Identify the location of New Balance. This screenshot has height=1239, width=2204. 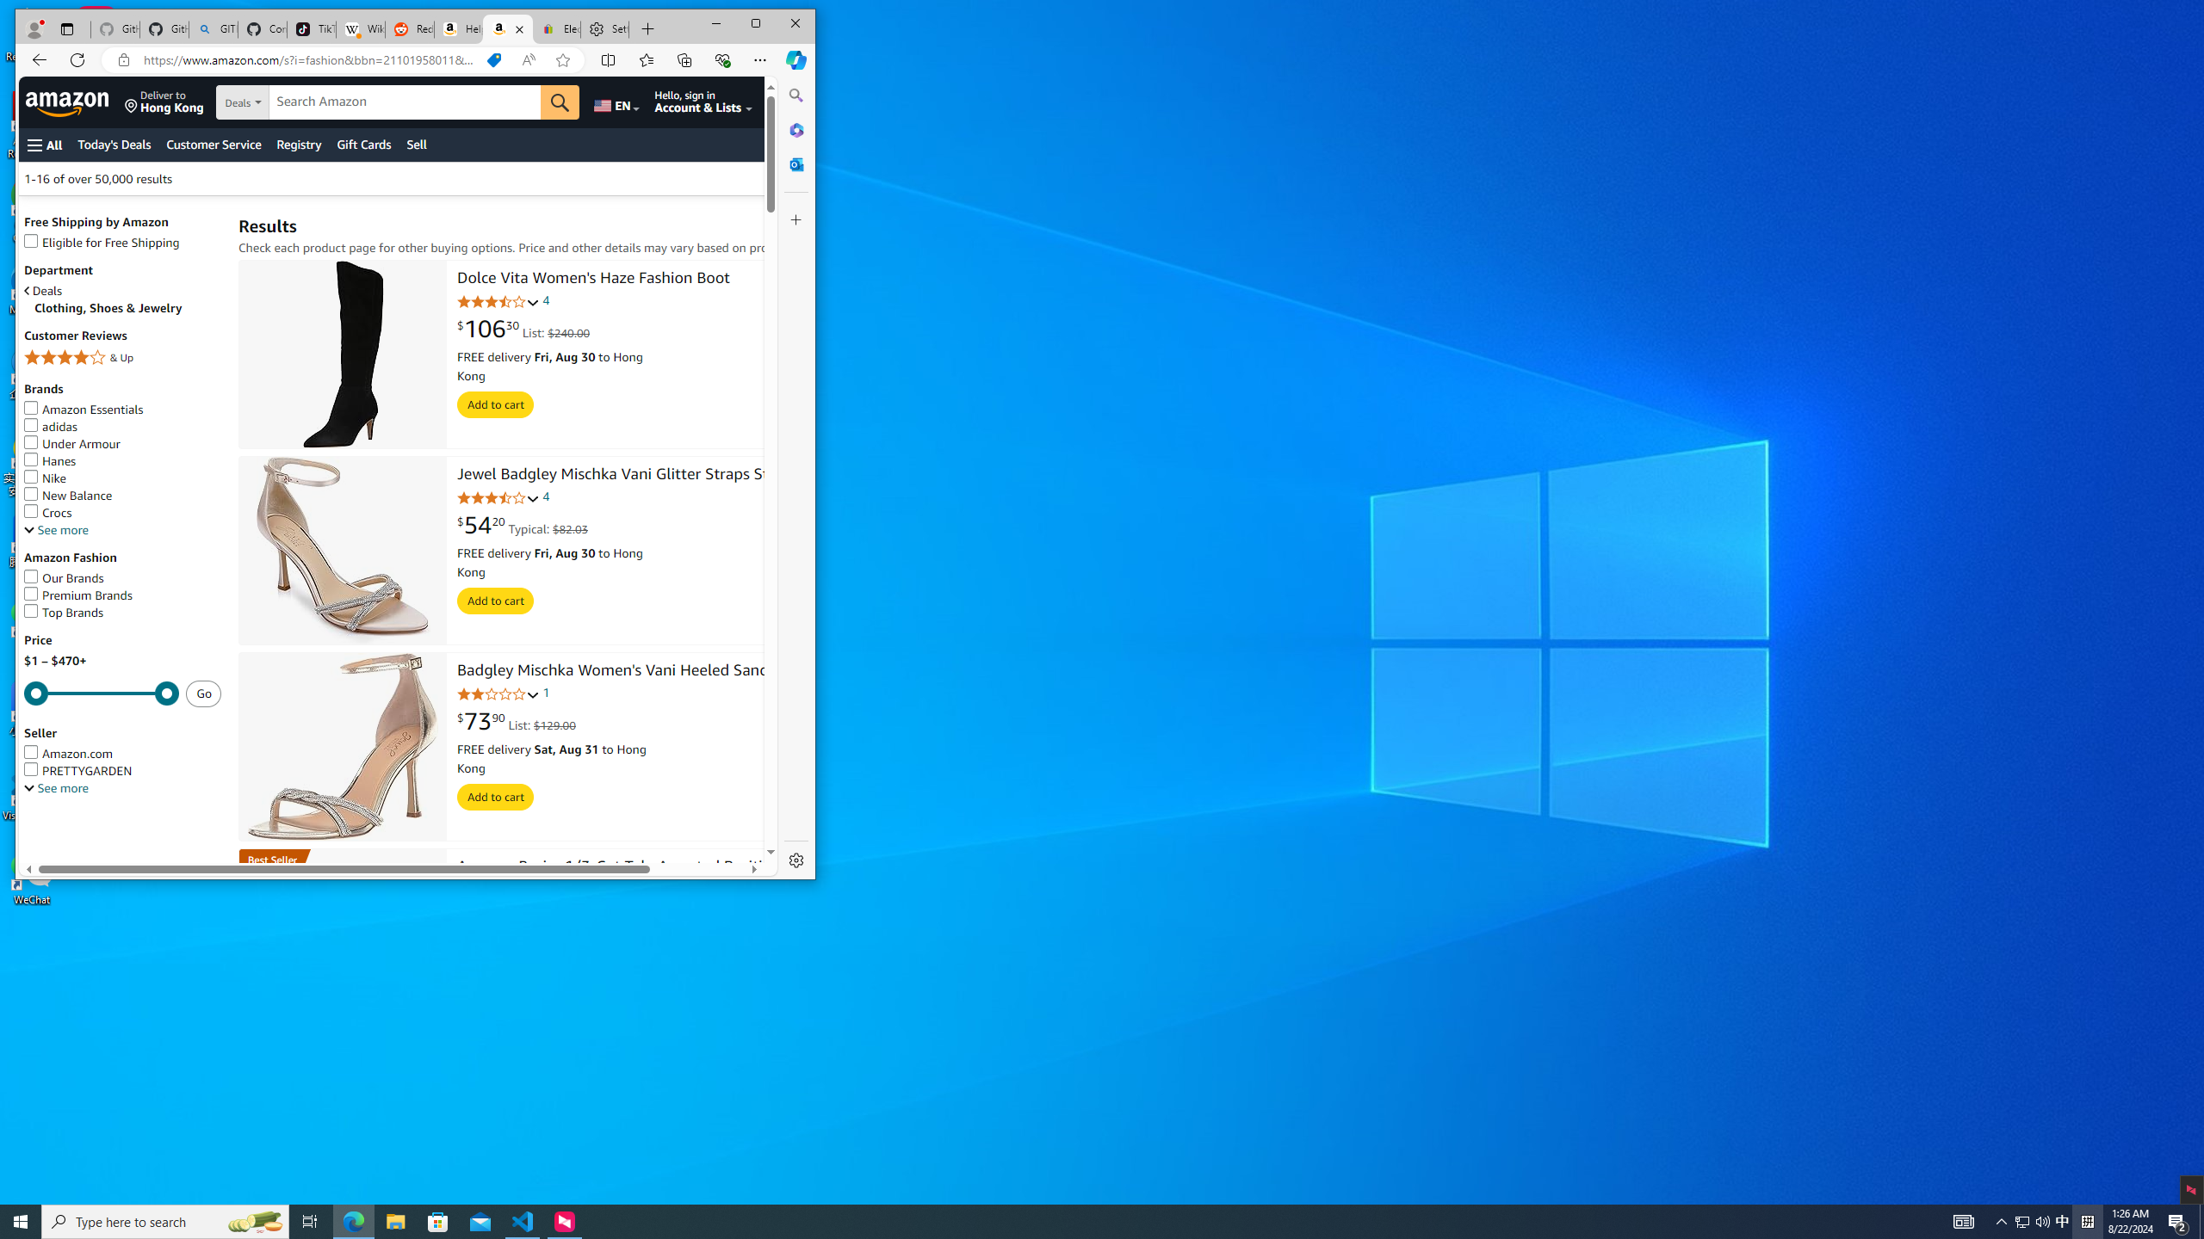
(68, 496).